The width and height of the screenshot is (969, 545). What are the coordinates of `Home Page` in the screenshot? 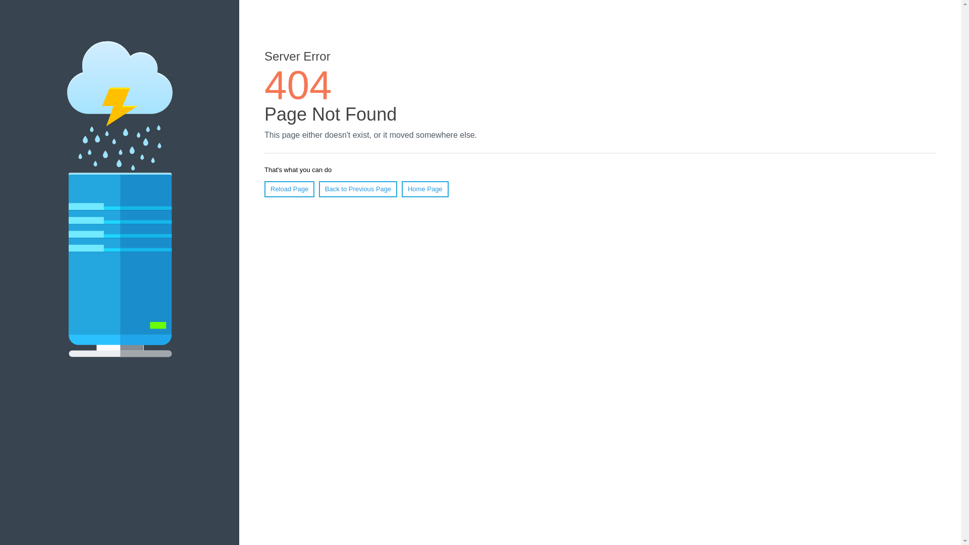 It's located at (425, 189).